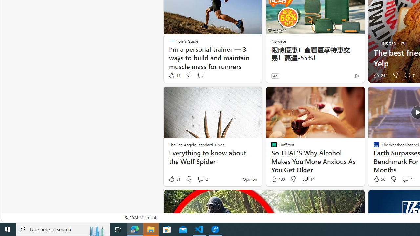 This screenshot has width=420, height=236. I want to click on See more, so click(356, 198).